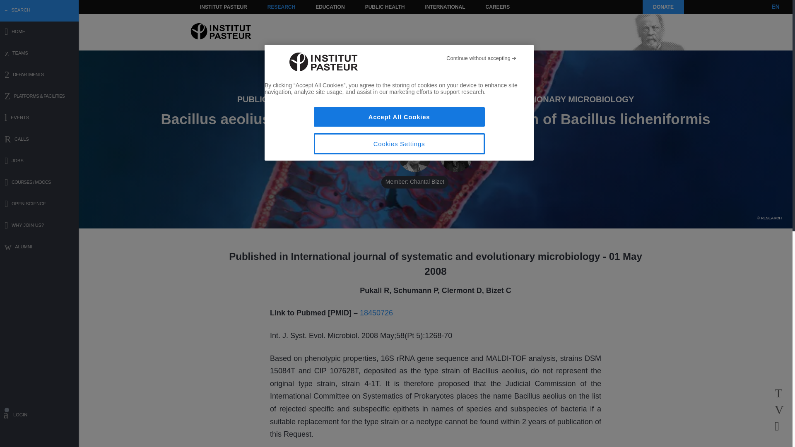  Describe the element at coordinates (330, 7) in the screenshot. I see `EDUCATION` at that location.